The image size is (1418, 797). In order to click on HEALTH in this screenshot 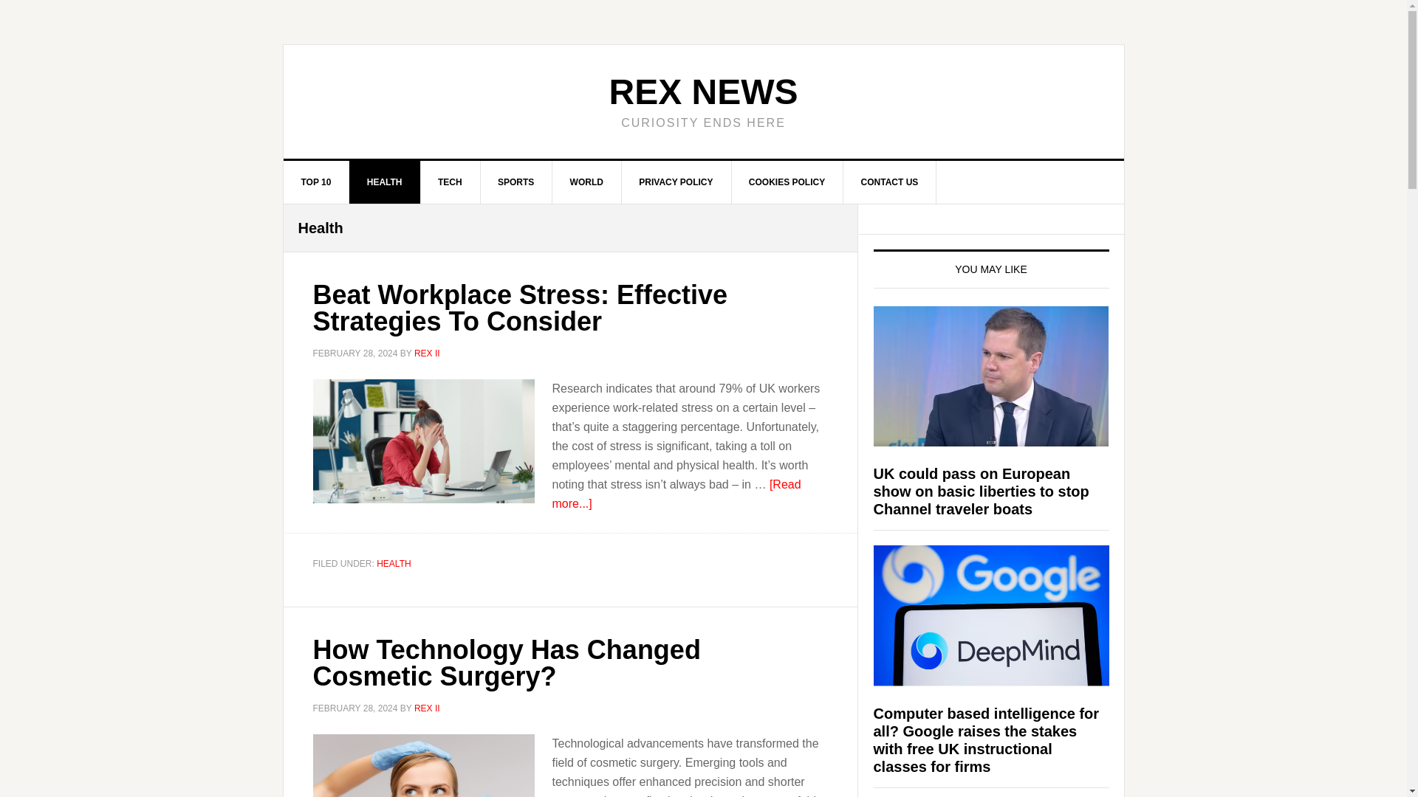, I will do `click(385, 182)`.